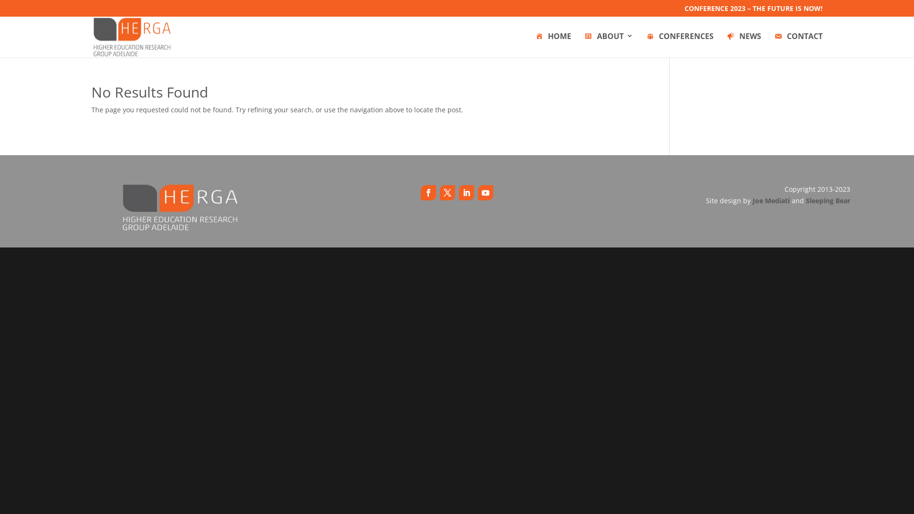 Image resolution: width=914 pixels, height=514 pixels. What do you see at coordinates (798, 45) in the screenshot?
I see `CONTACT` at bounding box center [798, 45].